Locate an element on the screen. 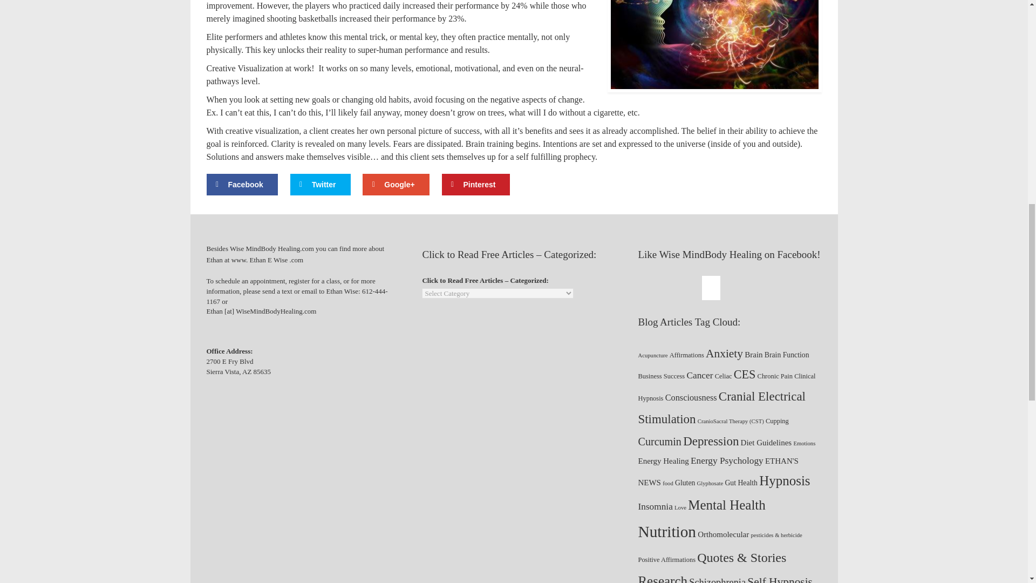 This screenshot has height=583, width=1036. www. Ethan E Wise .com is located at coordinates (268, 260).